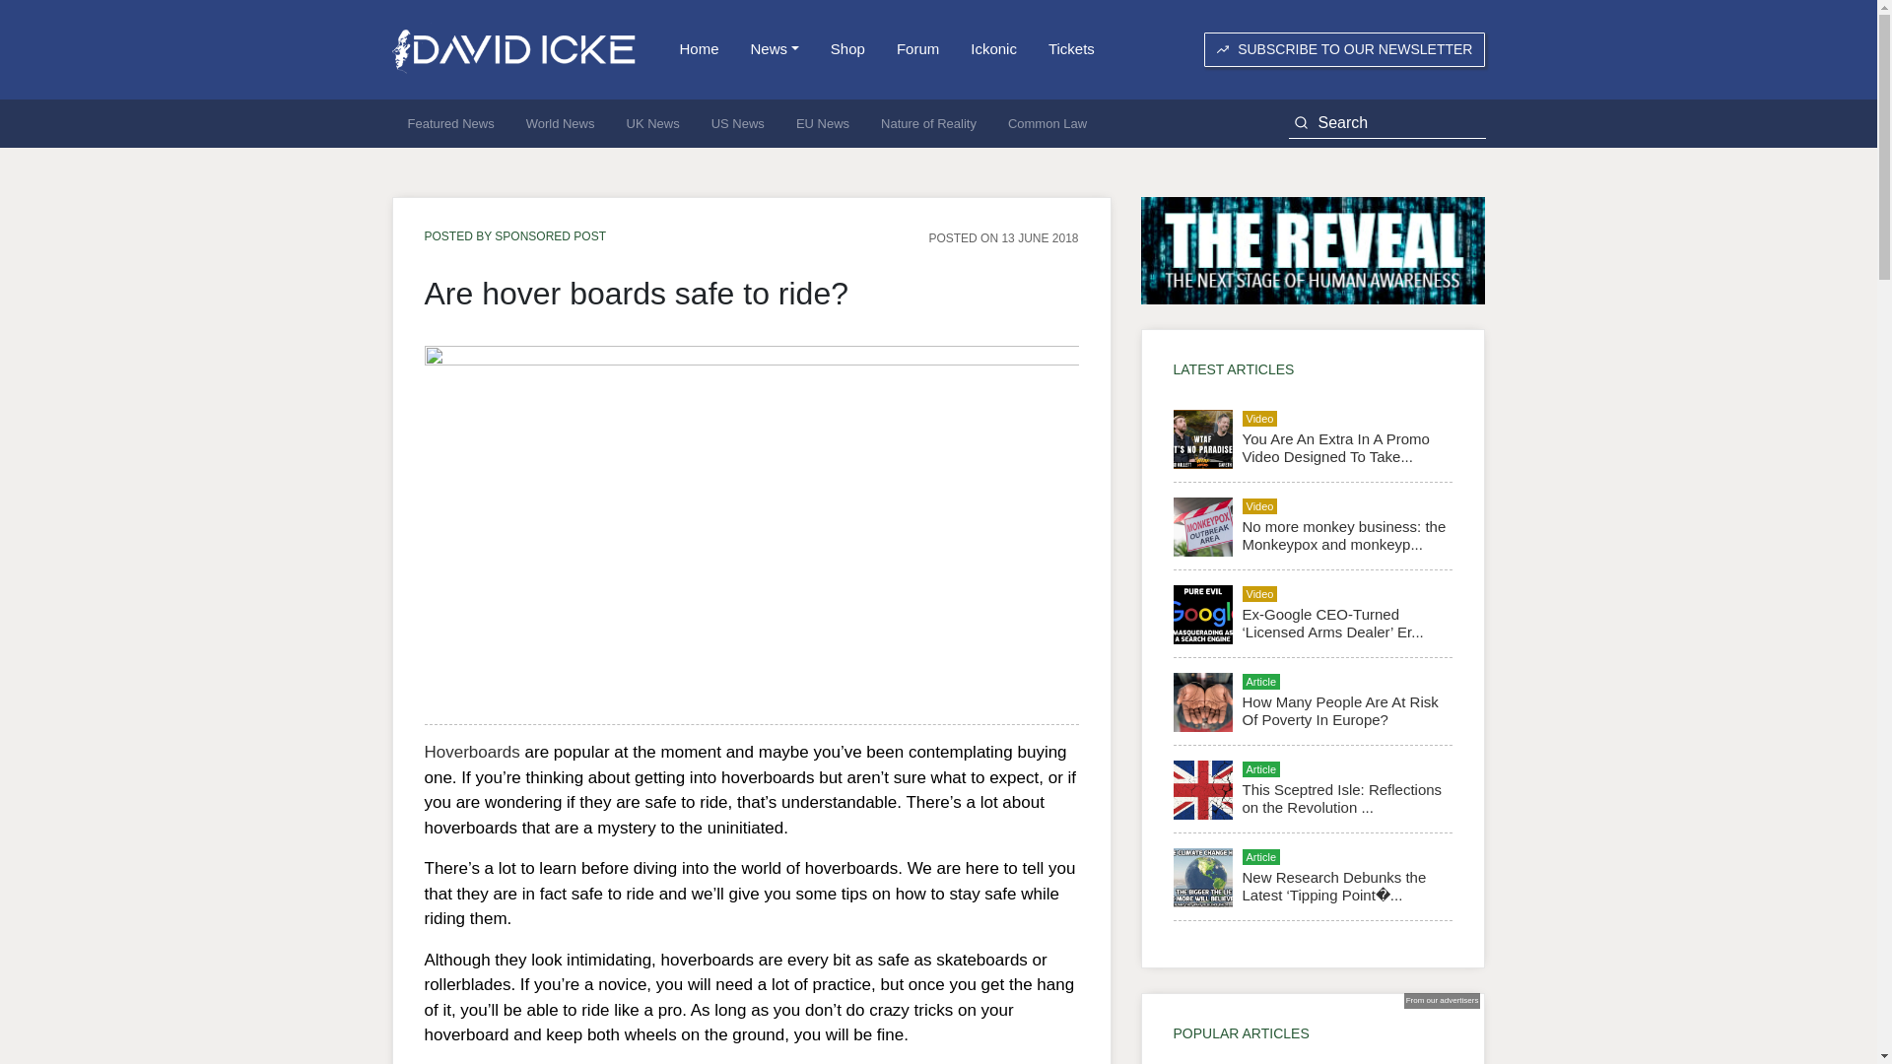  I want to click on Common Law, so click(1047, 124).